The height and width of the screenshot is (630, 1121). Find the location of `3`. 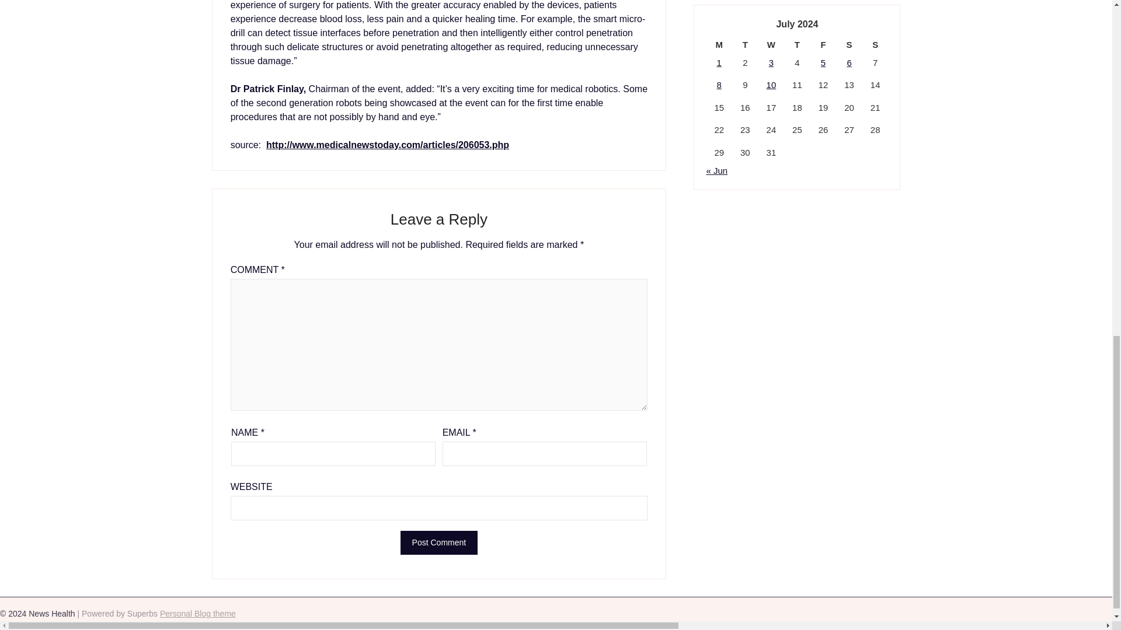

3 is located at coordinates (771, 62).